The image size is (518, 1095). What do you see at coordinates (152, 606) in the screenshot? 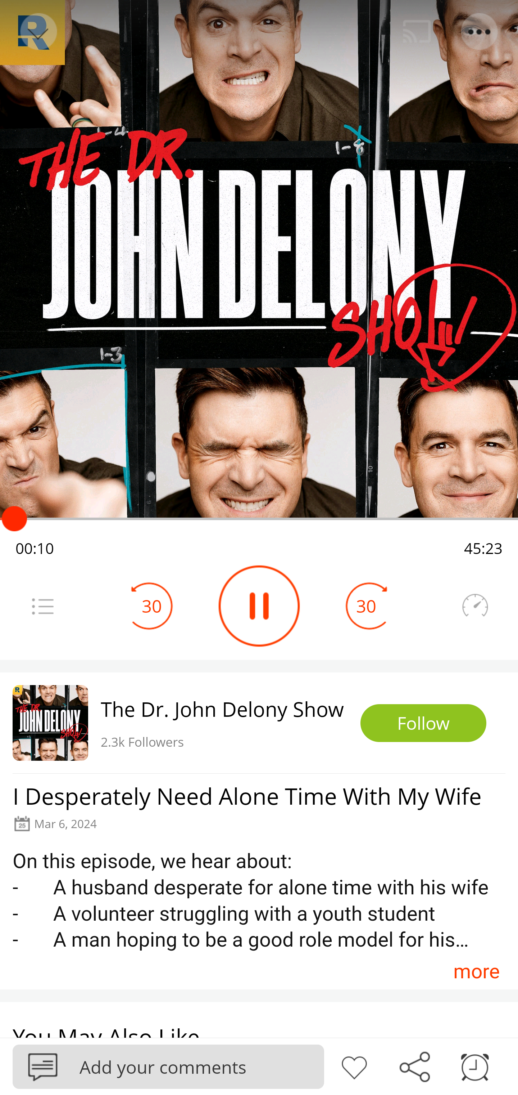
I see `30 Seek Backward` at bounding box center [152, 606].